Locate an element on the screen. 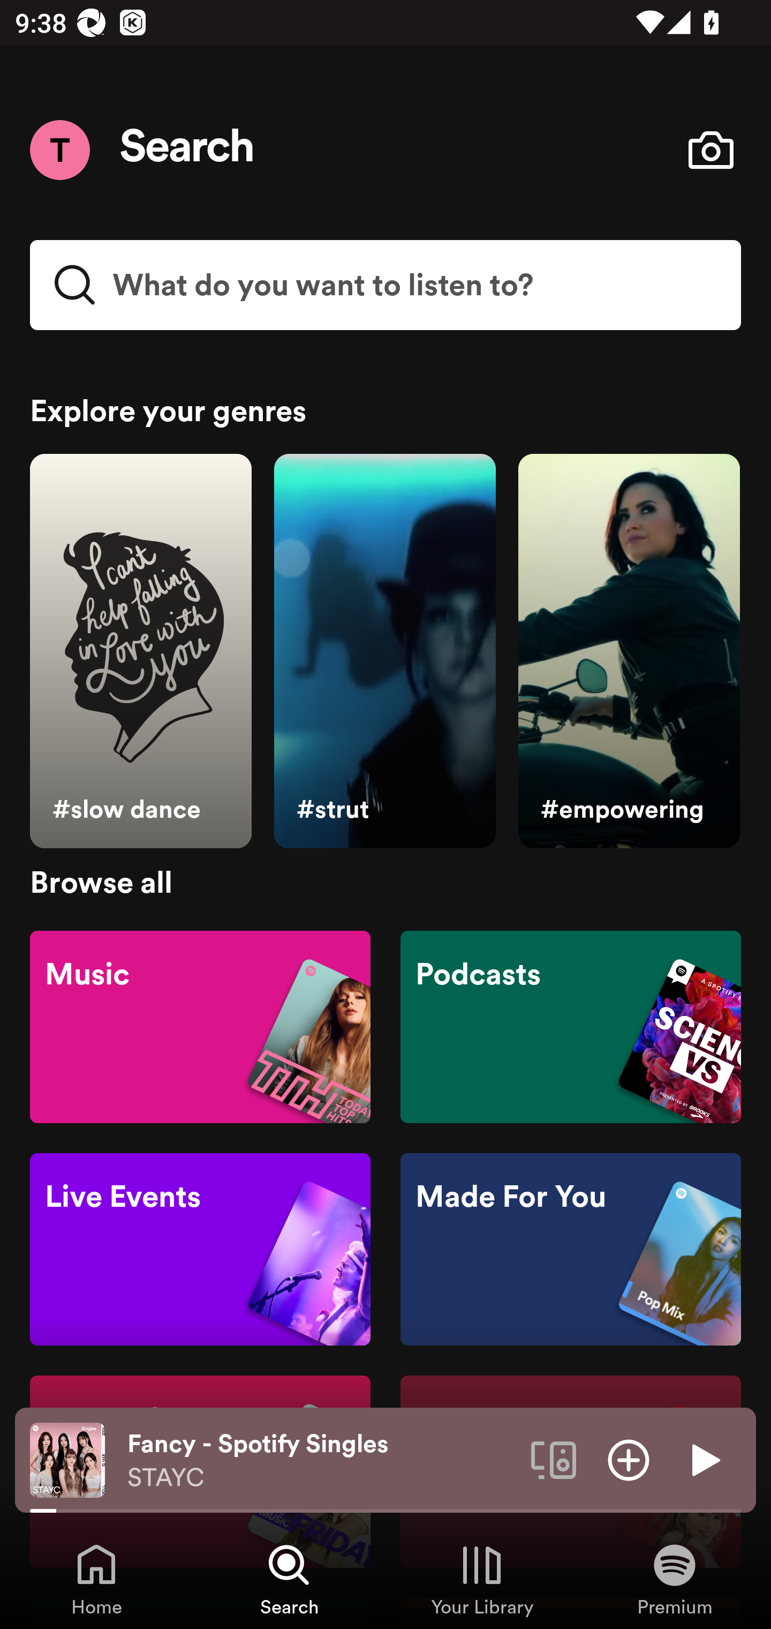 This screenshot has width=771, height=1629. Play is located at coordinates (704, 1459).